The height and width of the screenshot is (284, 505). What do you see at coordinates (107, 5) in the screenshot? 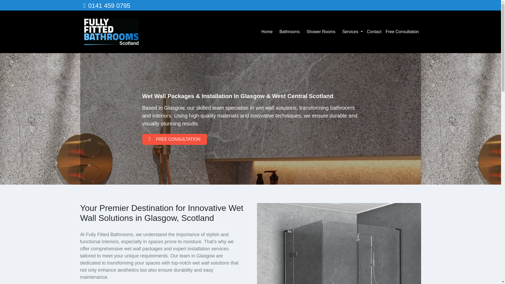
I see `0141 459 0795` at bounding box center [107, 5].